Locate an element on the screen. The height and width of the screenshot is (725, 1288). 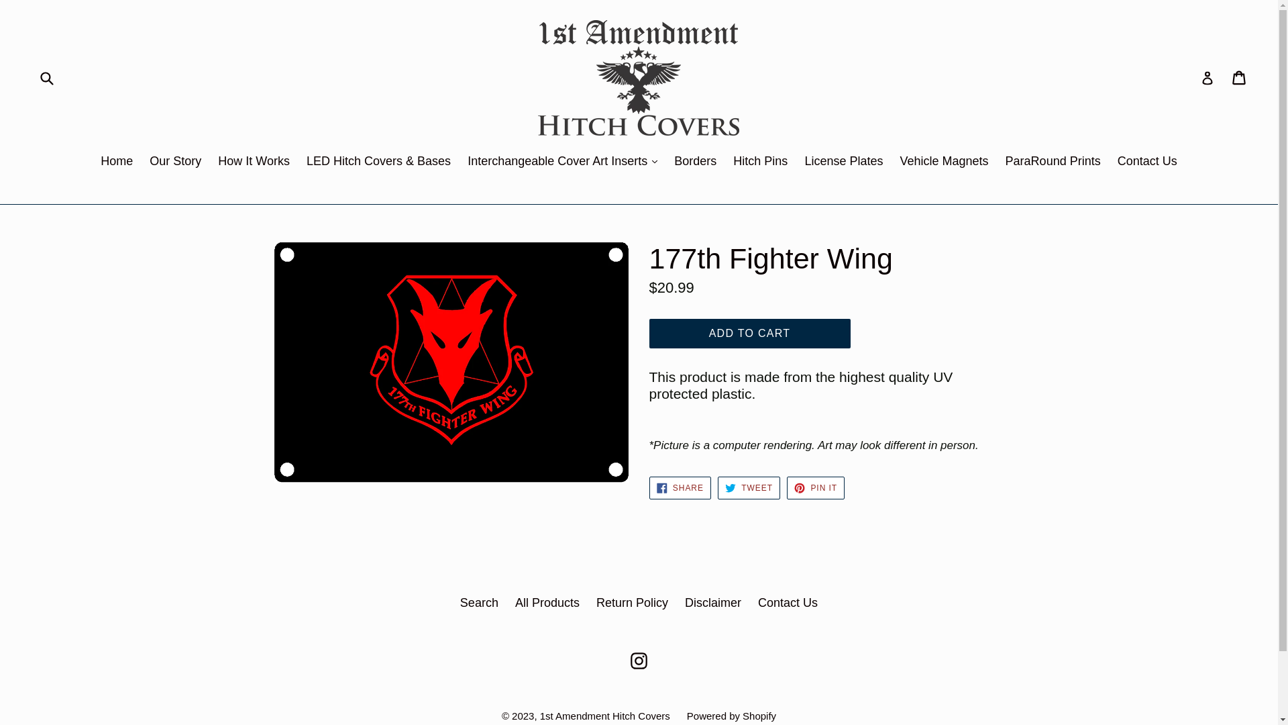
TWEET
TWEET ON TWITTER is located at coordinates (749, 488).